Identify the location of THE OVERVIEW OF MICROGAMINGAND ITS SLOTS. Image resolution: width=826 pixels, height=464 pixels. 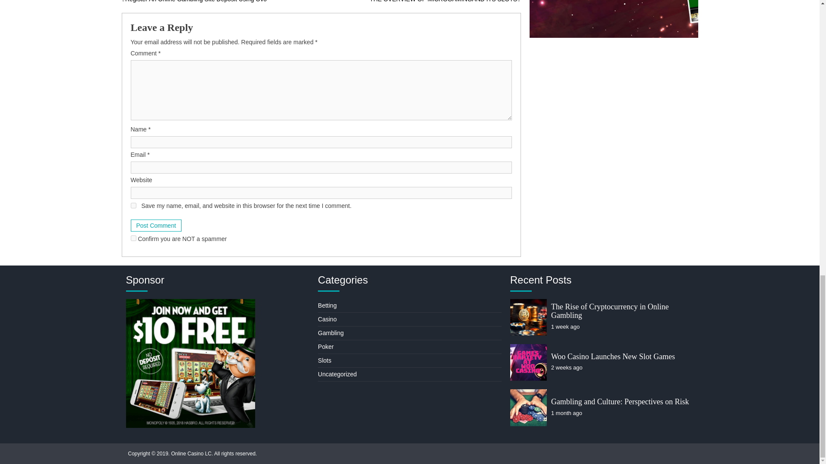
(445, 1).